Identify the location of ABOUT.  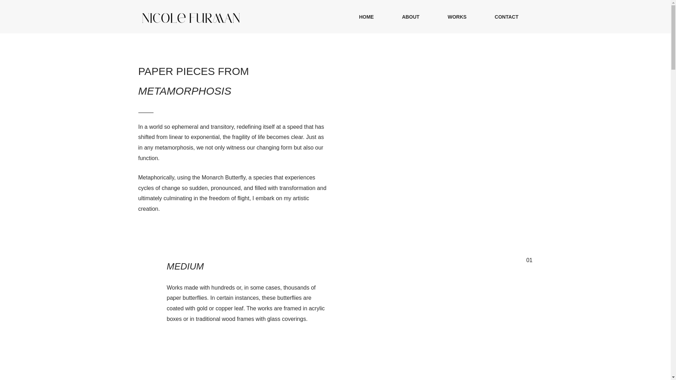
(411, 17).